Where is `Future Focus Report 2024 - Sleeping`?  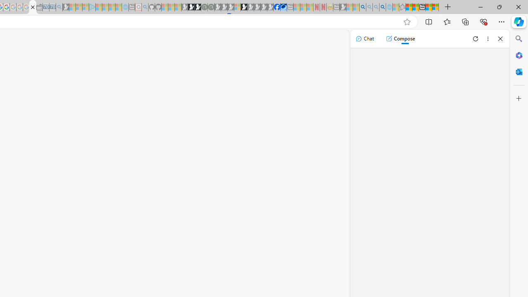
Future Focus Report 2024 - Sleeping is located at coordinates (211, 7).